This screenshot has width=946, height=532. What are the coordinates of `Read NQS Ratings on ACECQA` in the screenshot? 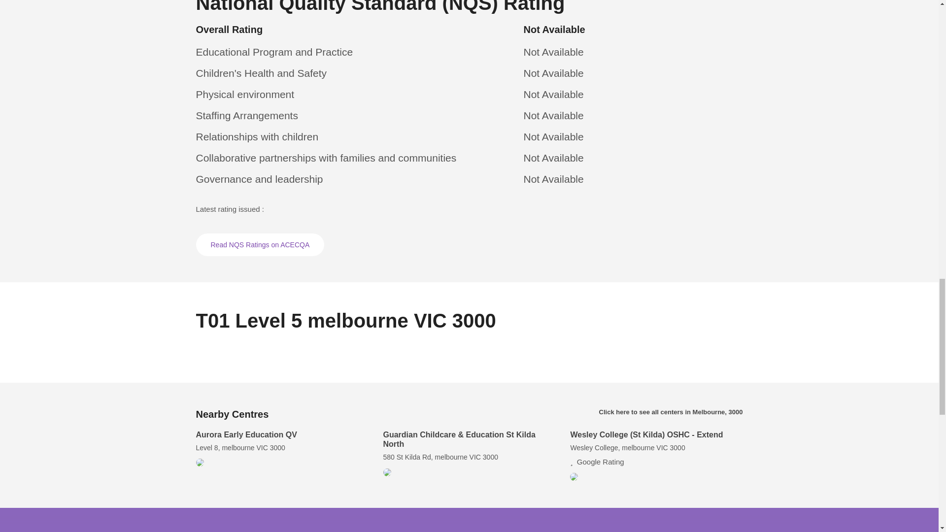 It's located at (260, 244).